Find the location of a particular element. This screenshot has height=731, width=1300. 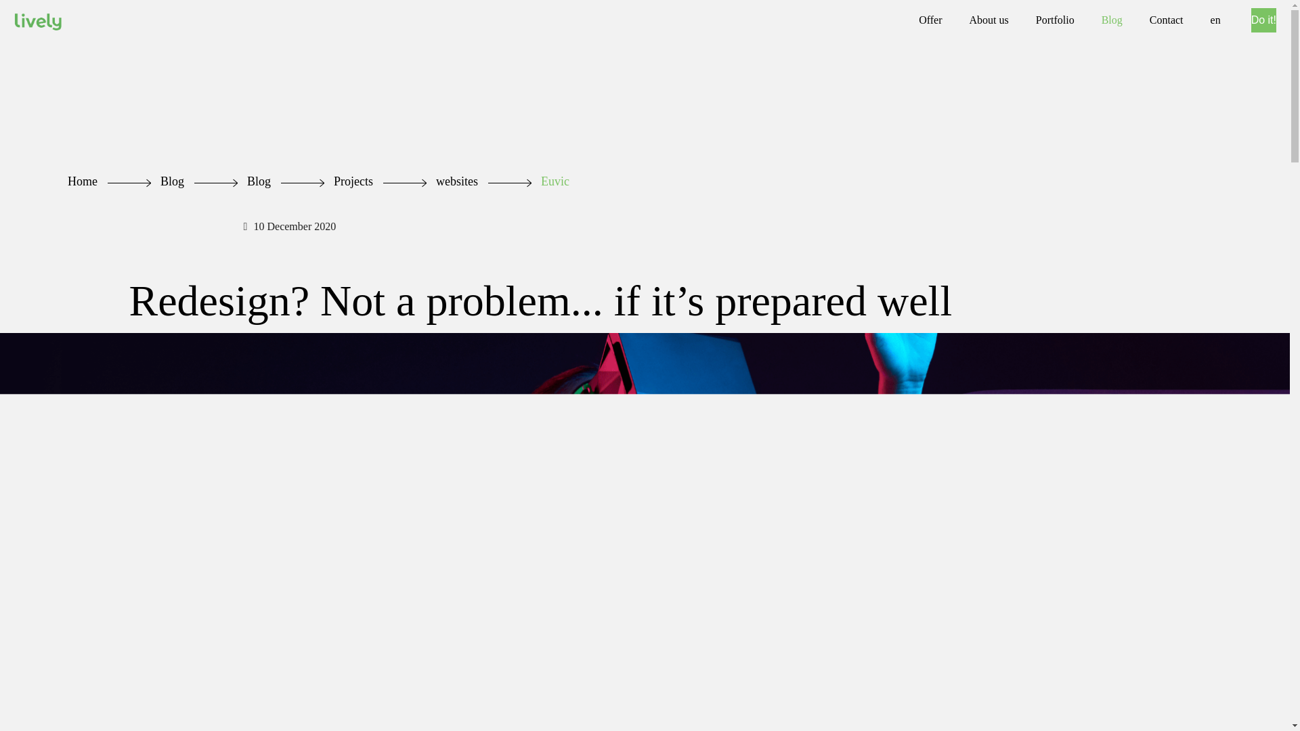

About us is located at coordinates (989, 20).